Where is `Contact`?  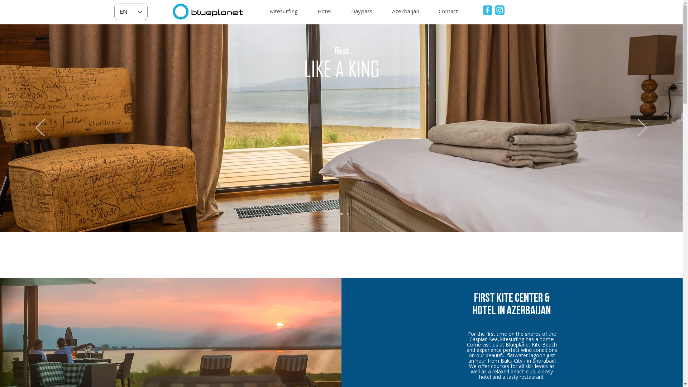
Contact is located at coordinates (452, 12).